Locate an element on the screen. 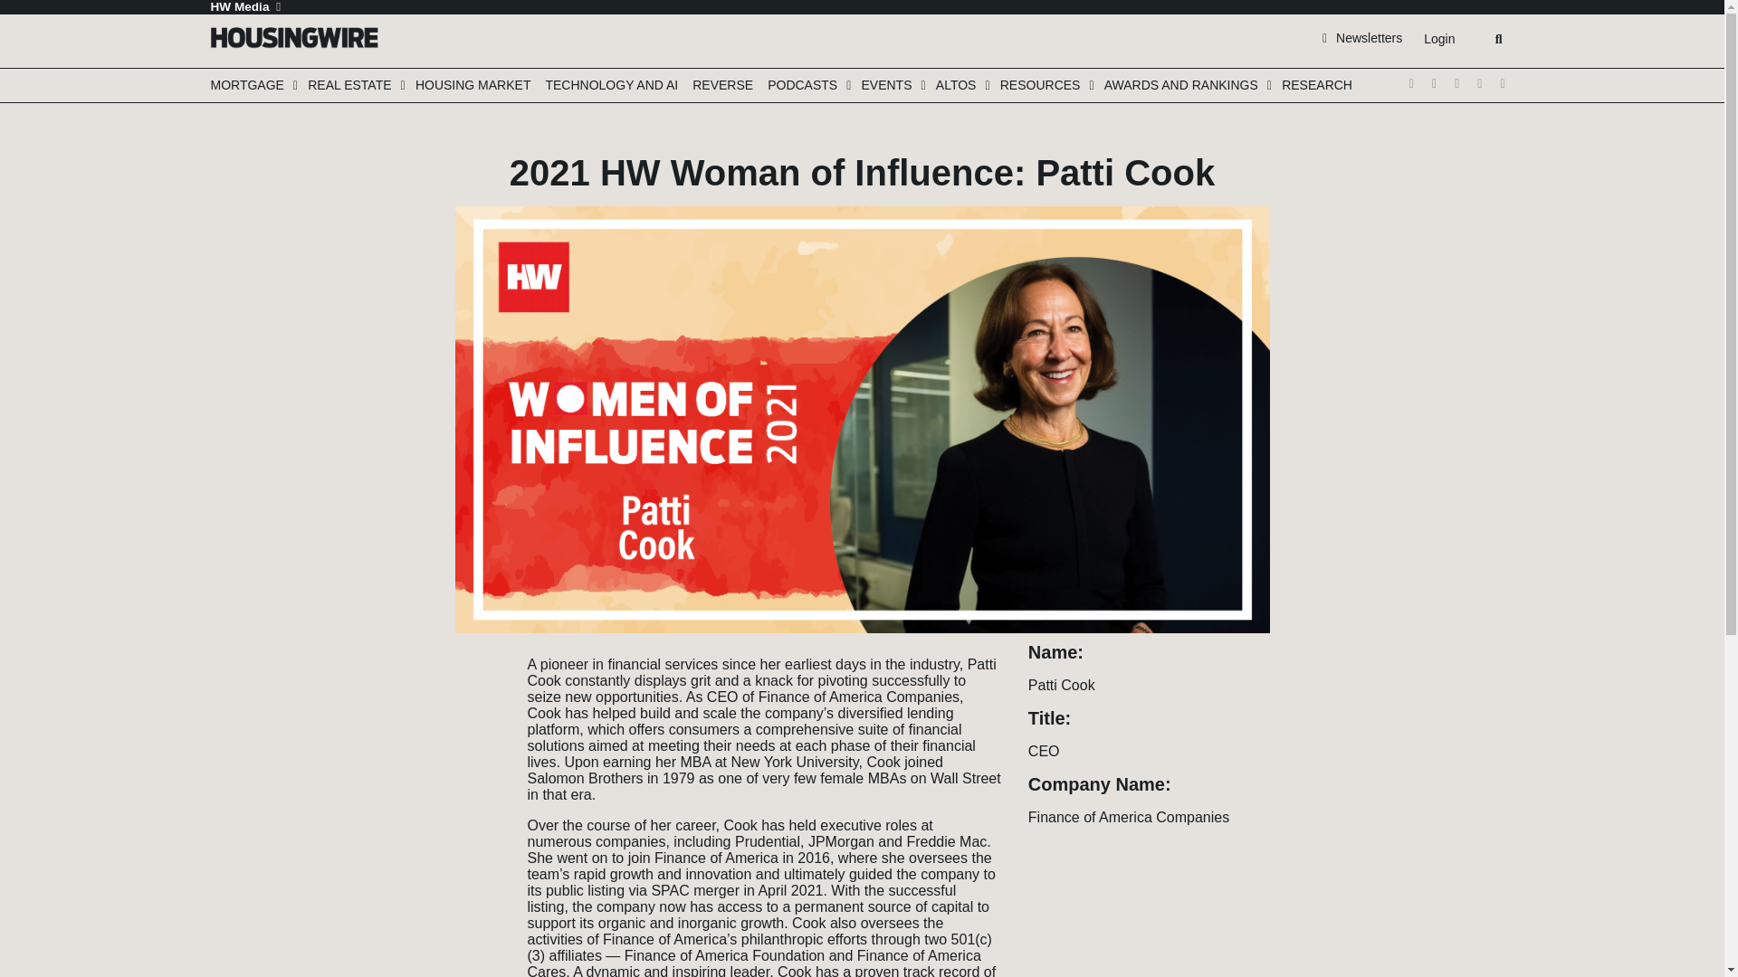  Click to share on Twitter is located at coordinates (474, 659).